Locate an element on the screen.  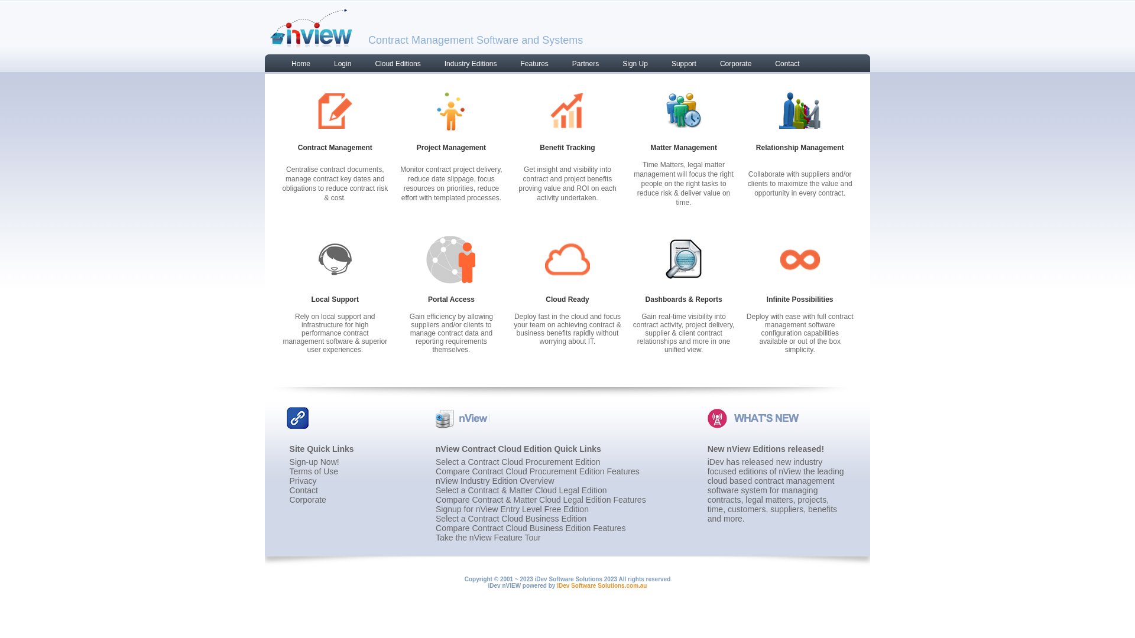
nView Industry Edition Overview is located at coordinates (495, 481).